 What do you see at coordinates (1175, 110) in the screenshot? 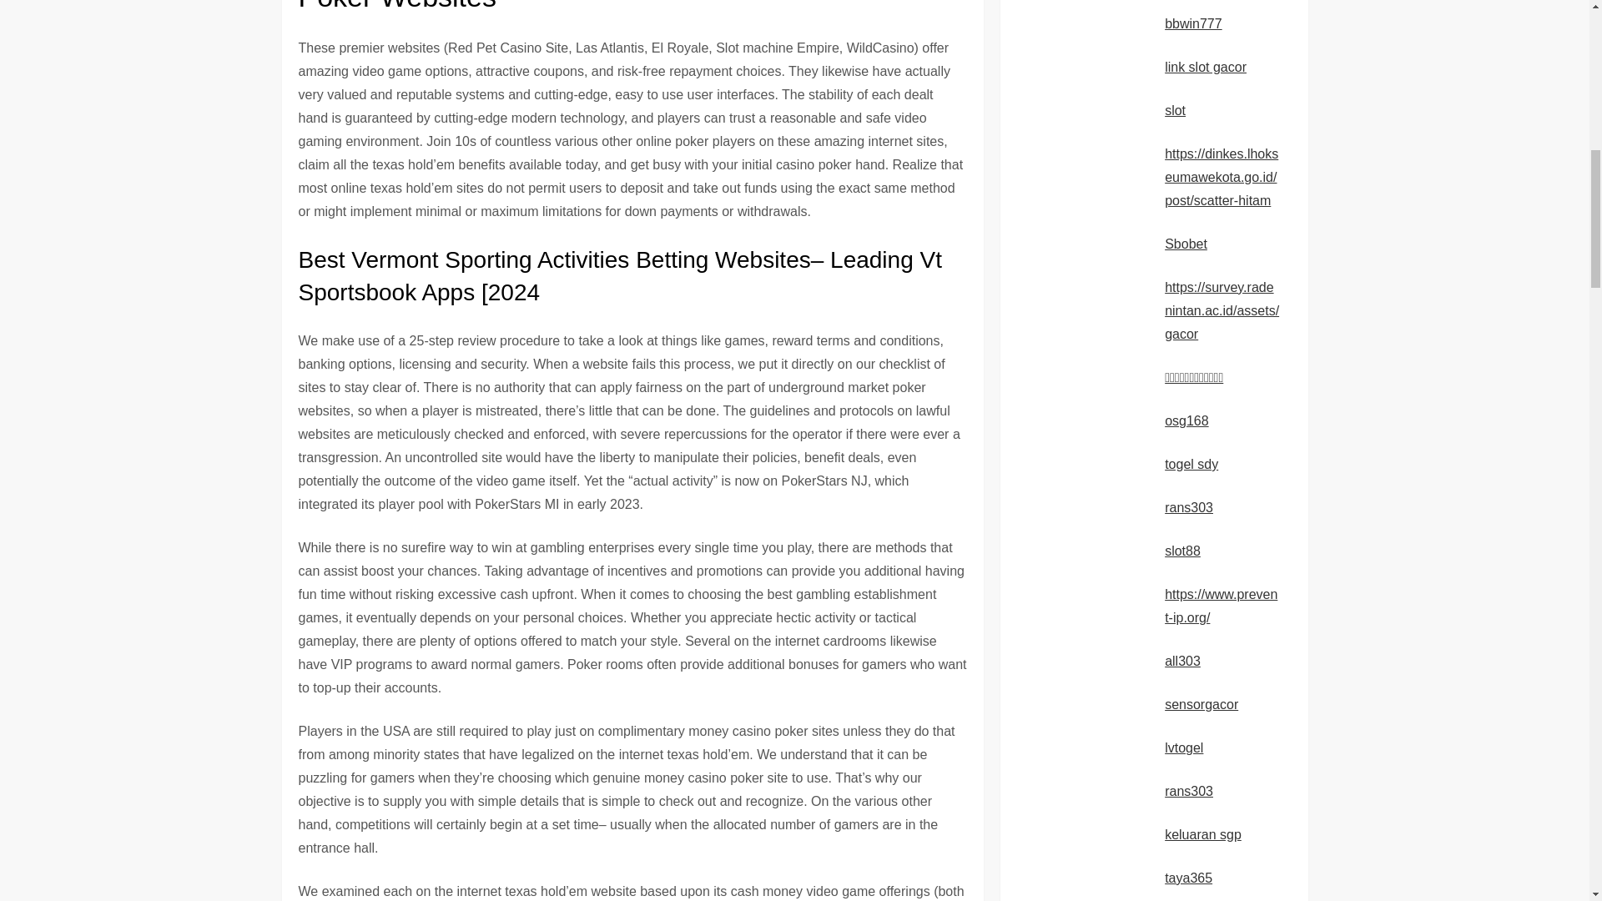
I see `slot` at bounding box center [1175, 110].